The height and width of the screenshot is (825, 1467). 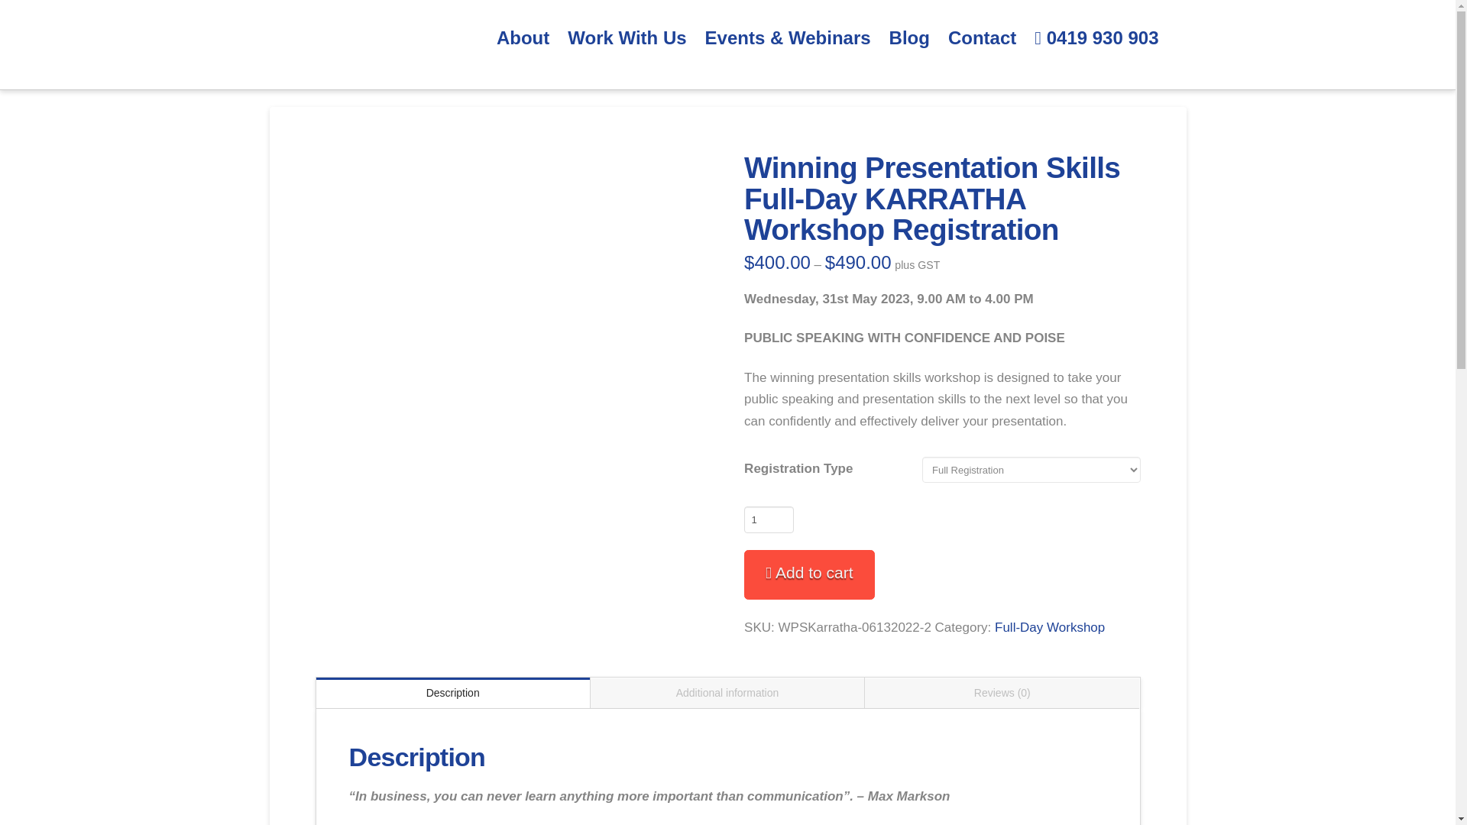 What do you see at coordinates (523, 38) in the screenshot?
I see `About` at bounding box center [523, 38].